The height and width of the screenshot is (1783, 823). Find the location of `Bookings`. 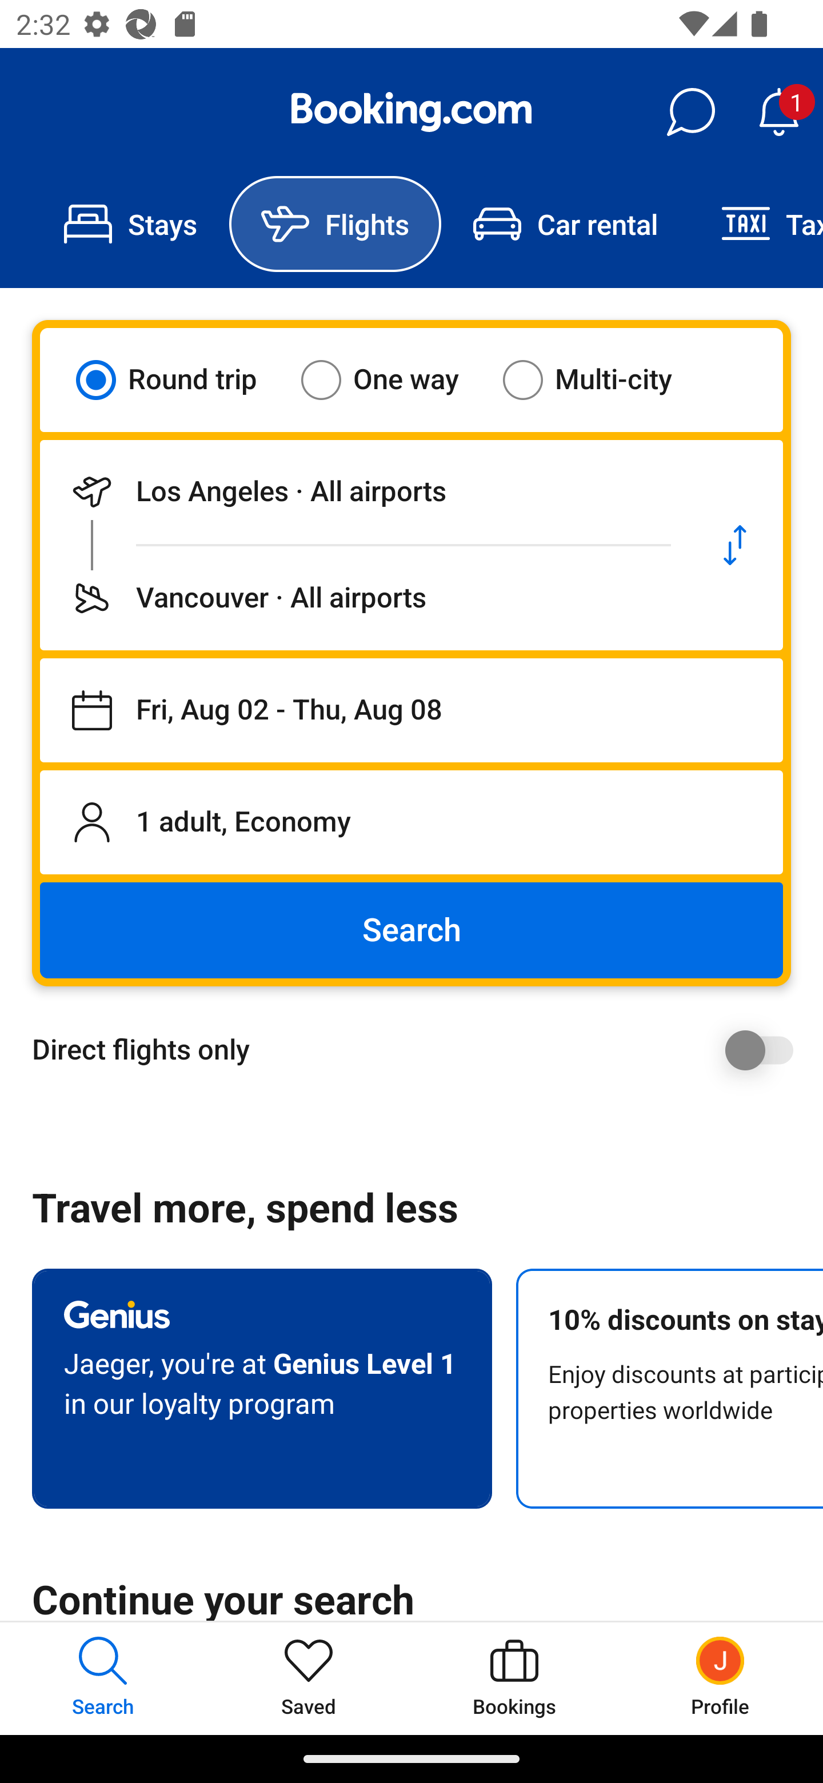

Bookings is located at coordinates (514, 1678).